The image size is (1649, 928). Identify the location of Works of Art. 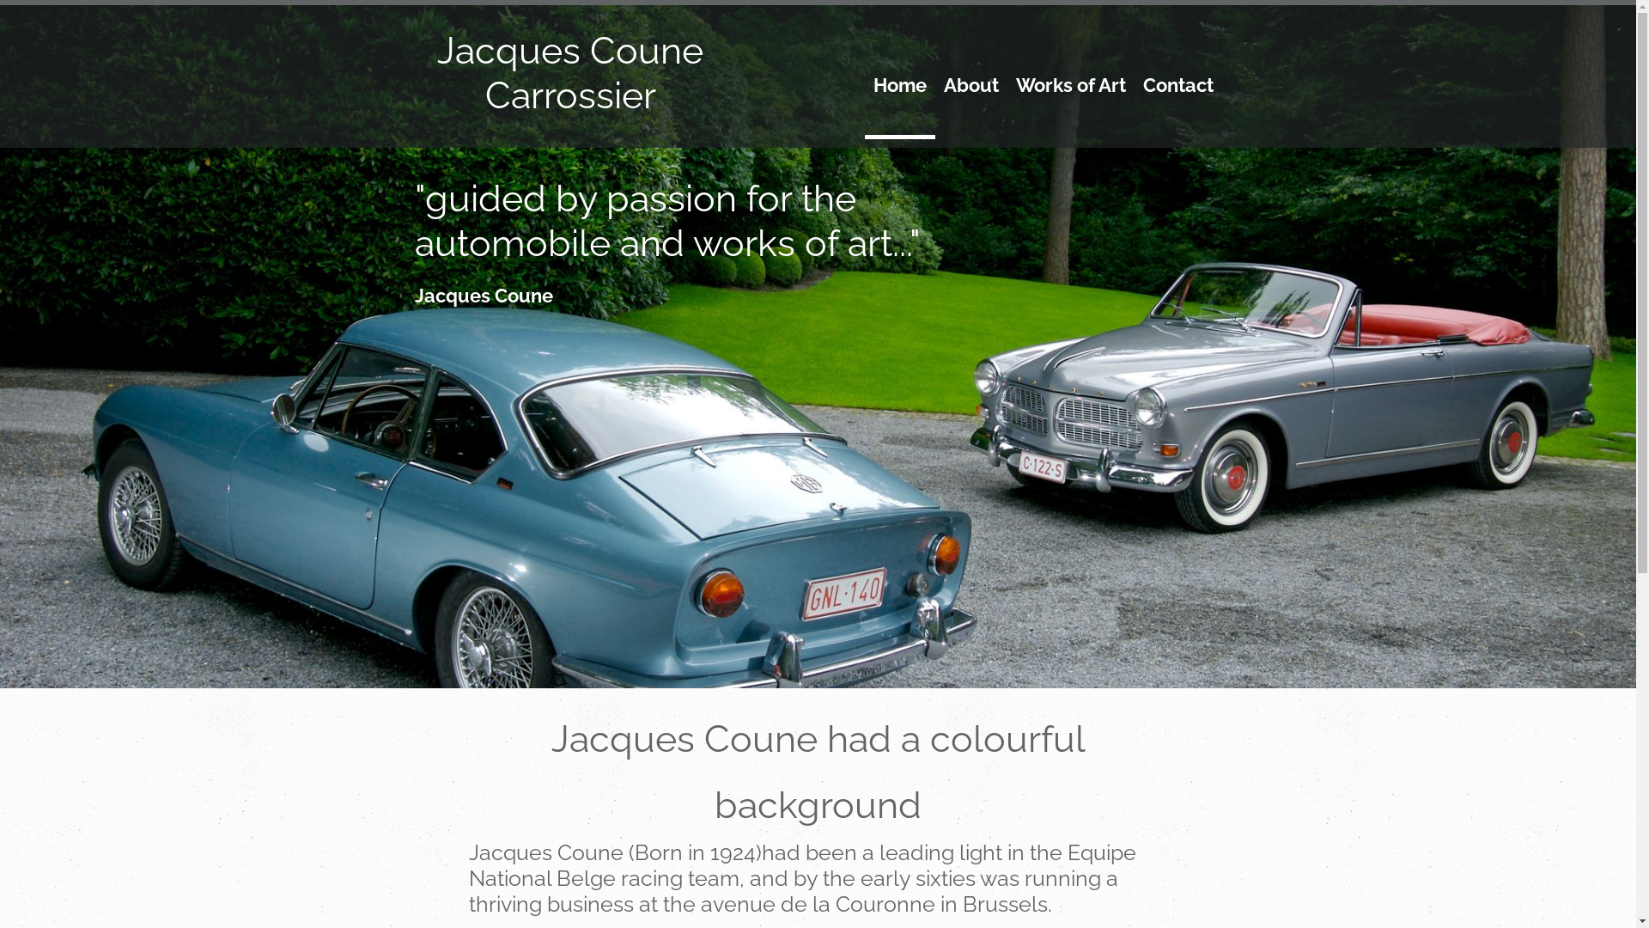
(1070, 101).